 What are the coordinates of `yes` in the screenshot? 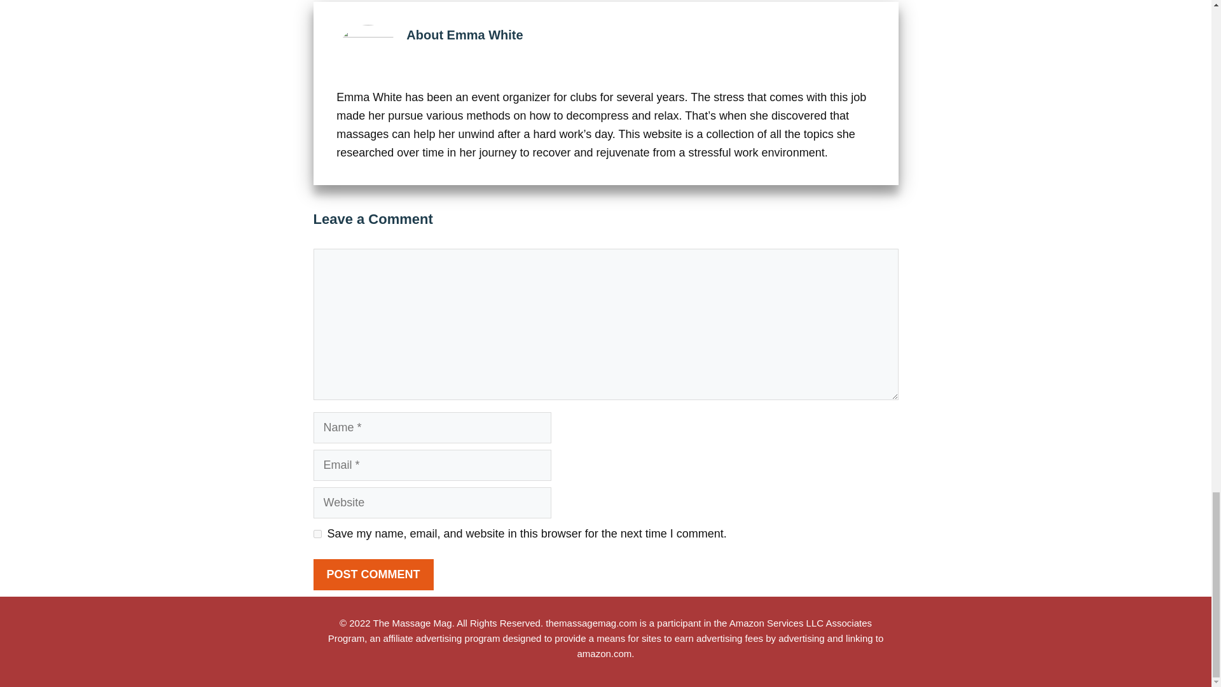 It's located at (317, 533).